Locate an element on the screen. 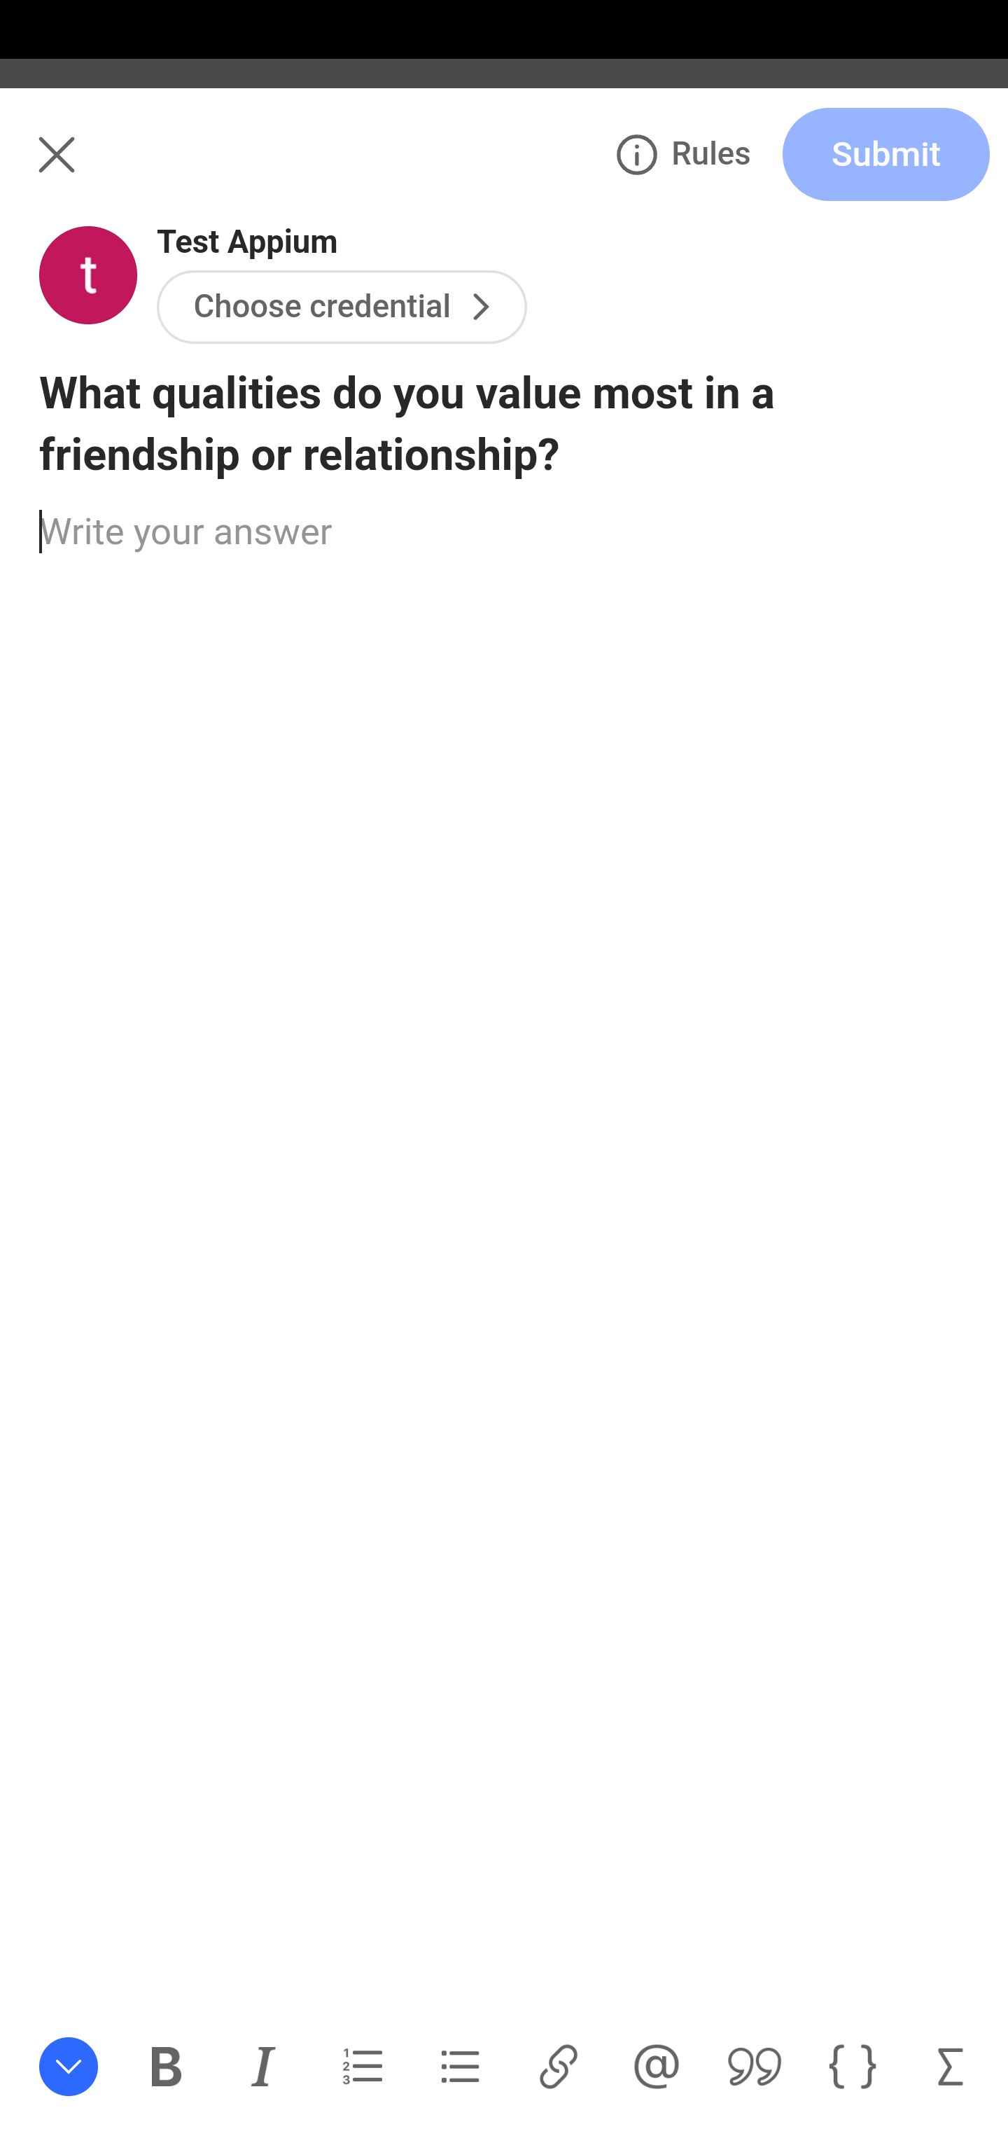 The width and height of the screenshot is (1008, 2129). Me Answer Search Add is located at coordinates (504, 170).